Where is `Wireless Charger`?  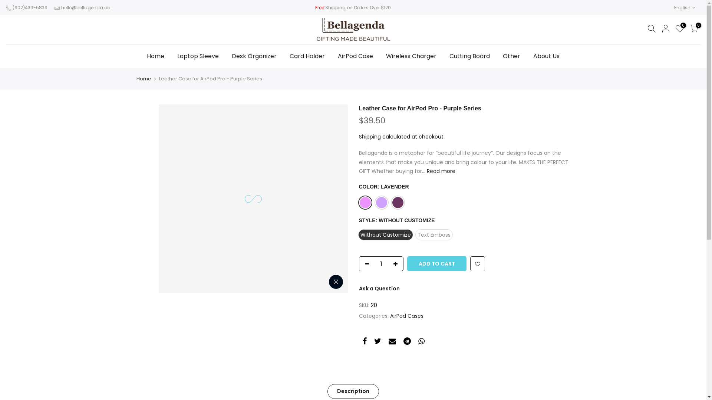 Wireless Charger is located at coordinates (412, 56).